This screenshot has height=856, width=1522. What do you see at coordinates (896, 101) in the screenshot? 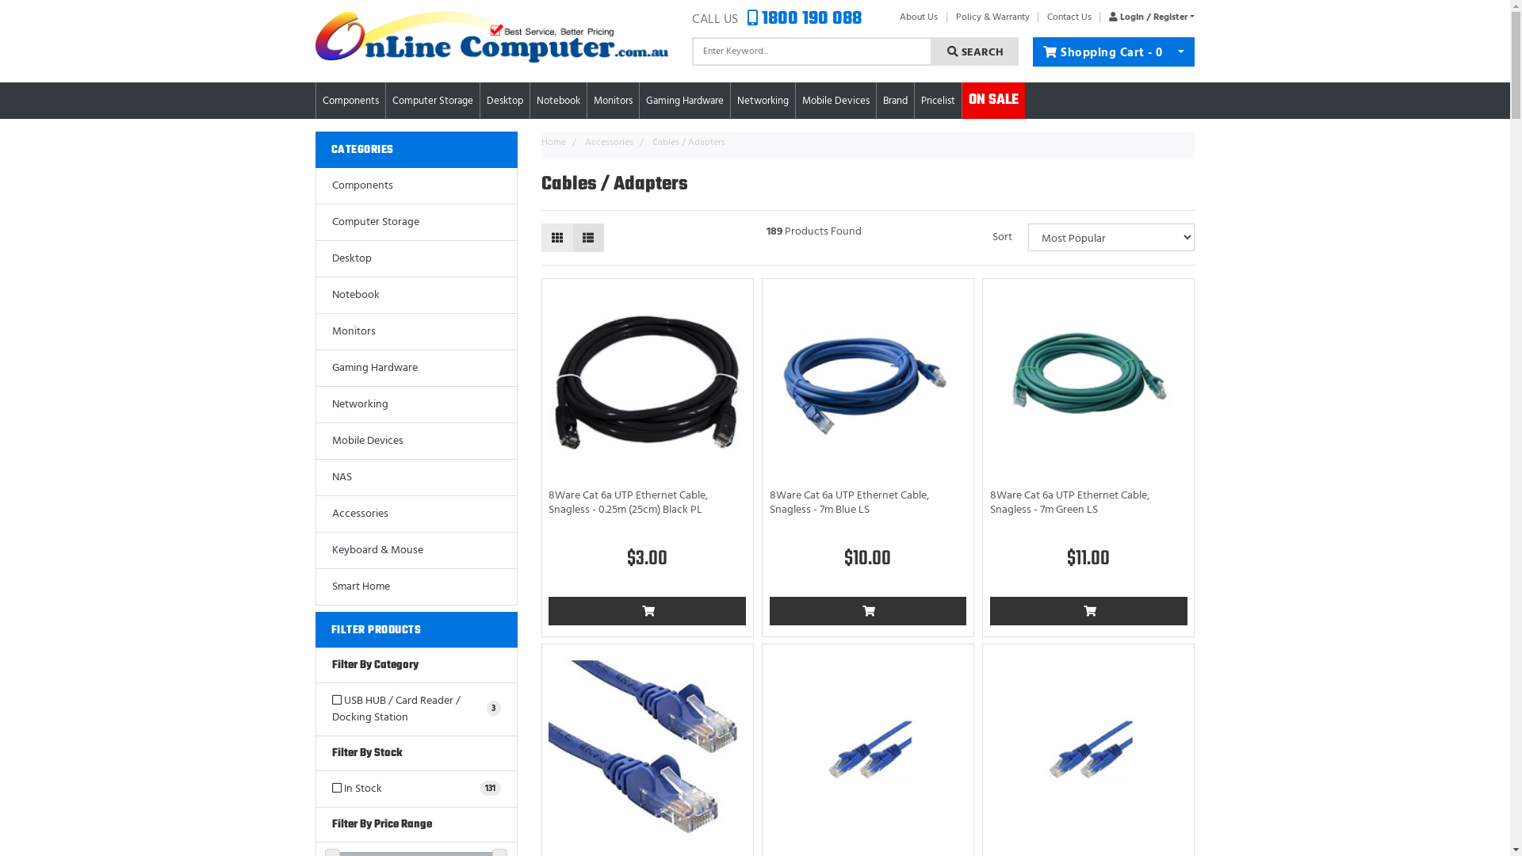
I see `Brand` at bounding box center [896, 101].